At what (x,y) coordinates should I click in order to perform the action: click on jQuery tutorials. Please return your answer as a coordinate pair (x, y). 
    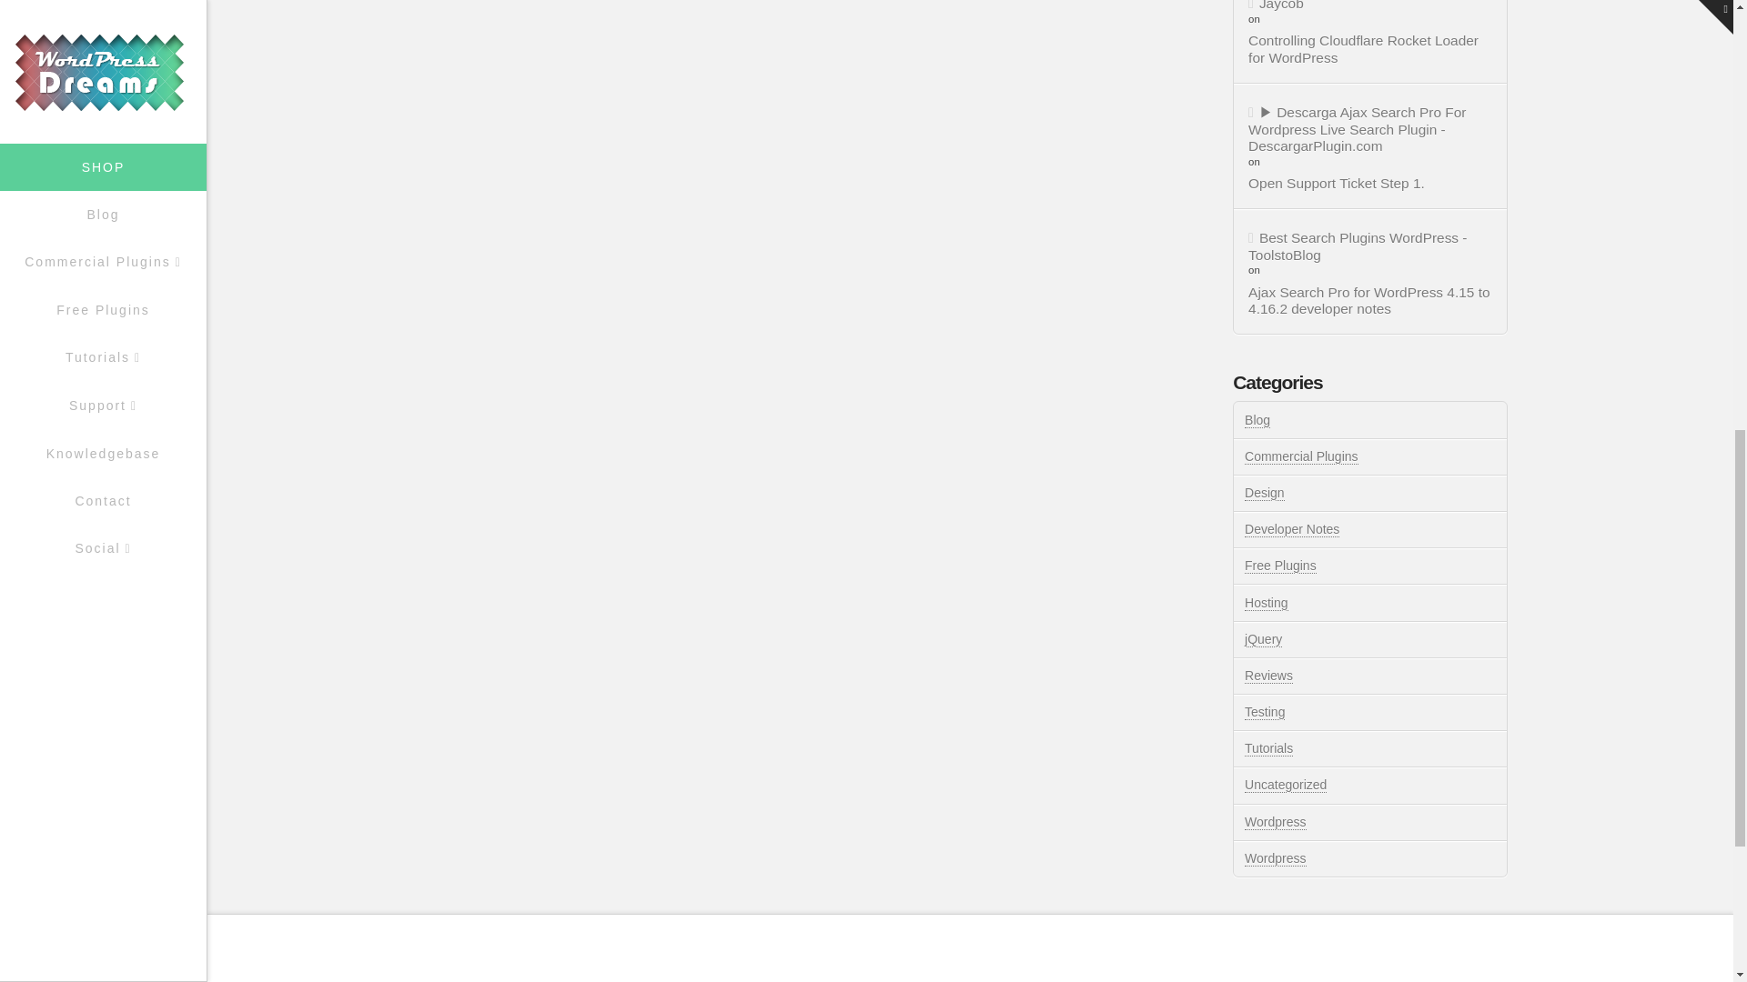
    Looking at the image, I should click on (1263, 639).